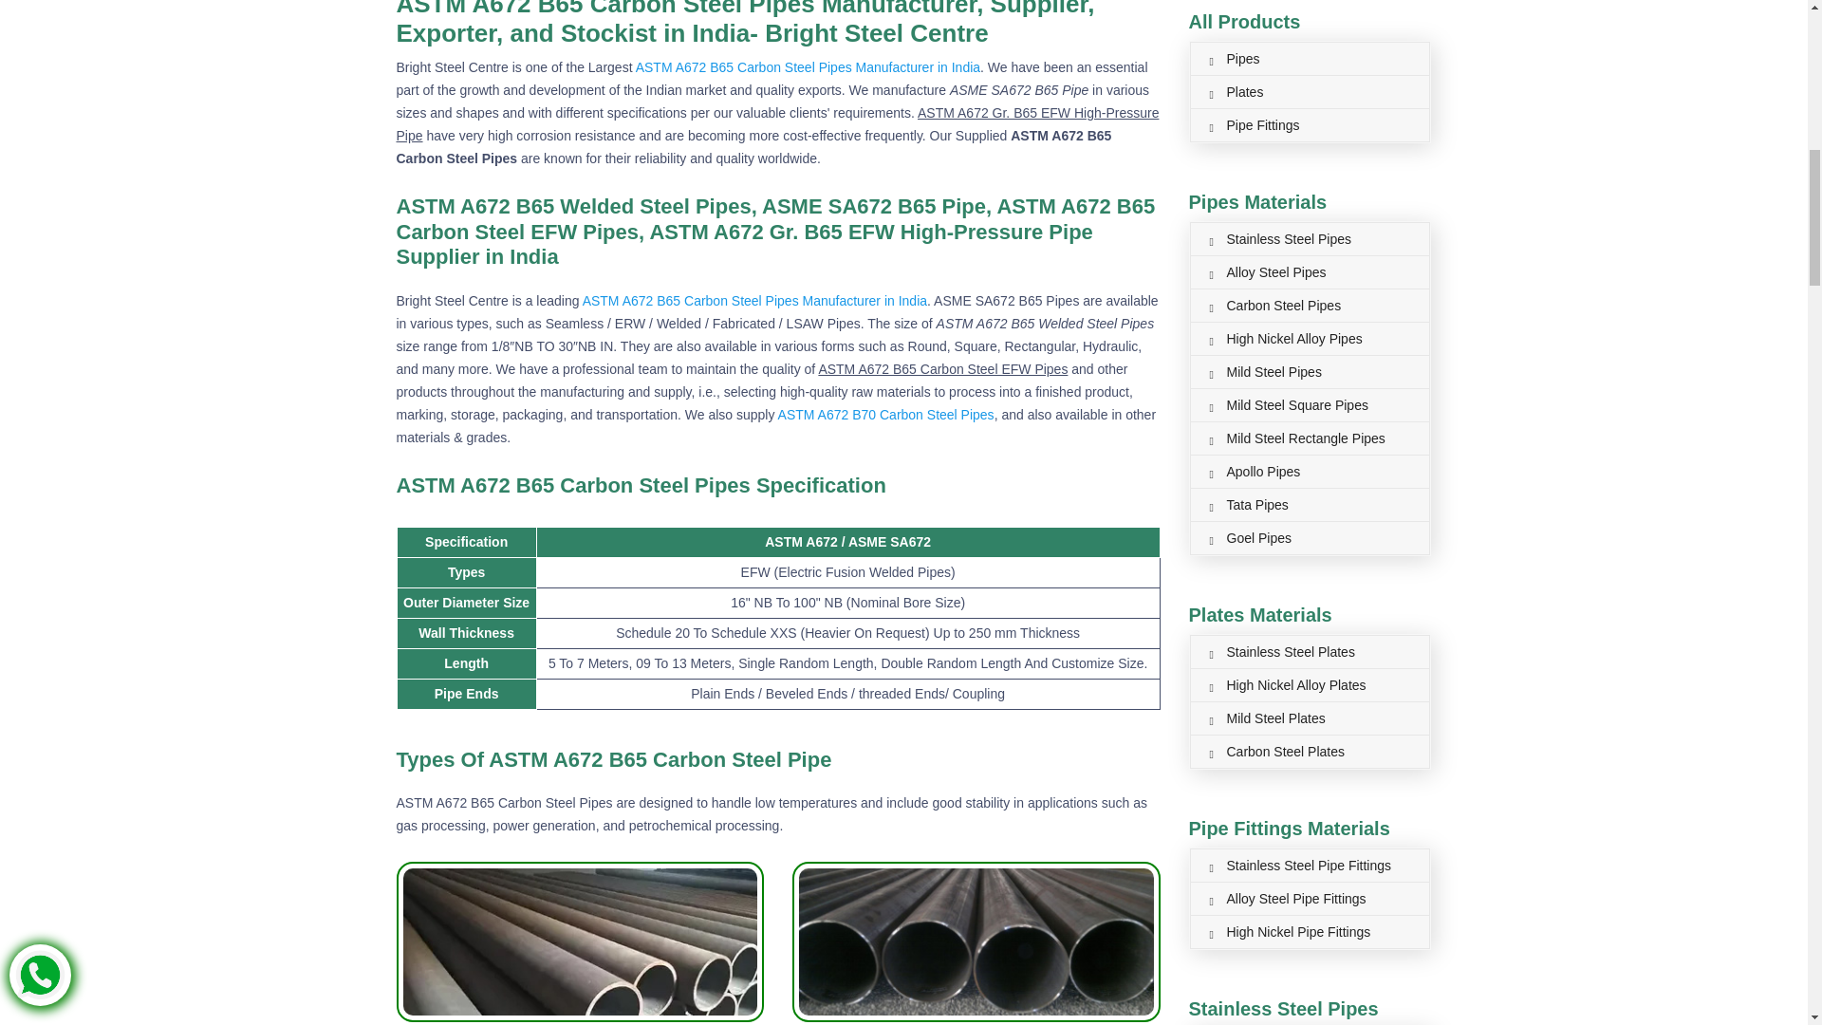  I want to click on ASTM A672  B65 Carbon Steel Pipe Supplier in India, so click(976, 941).